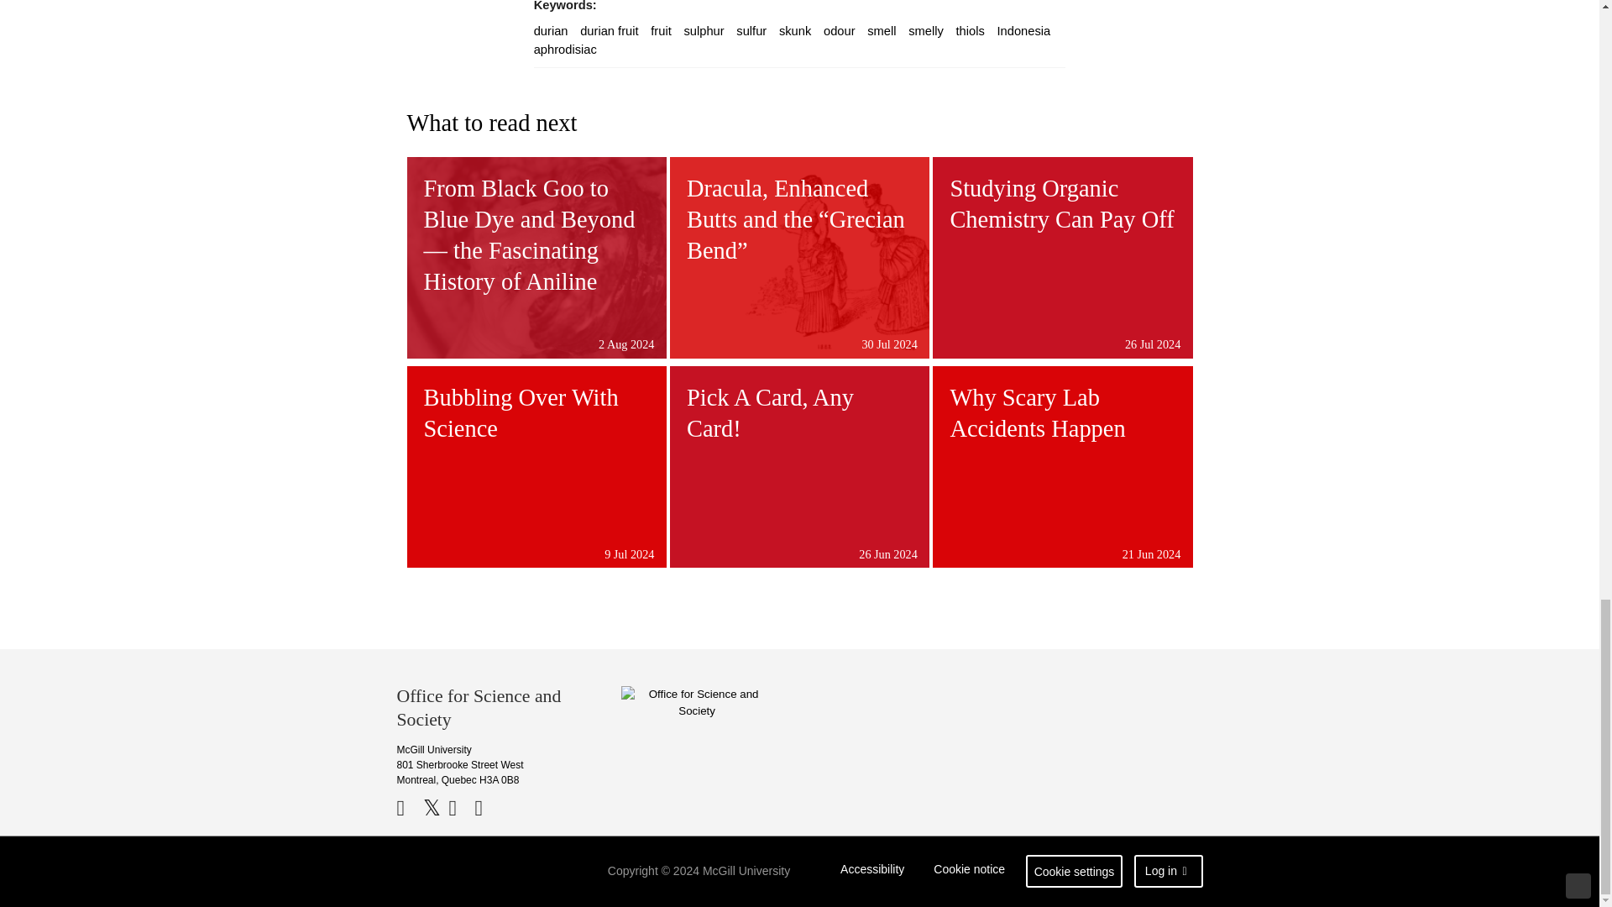 The image size is (1612, 907). Describe the element at coordinates (872, 872) in the screenshot. I see `Accessibility` at that location.